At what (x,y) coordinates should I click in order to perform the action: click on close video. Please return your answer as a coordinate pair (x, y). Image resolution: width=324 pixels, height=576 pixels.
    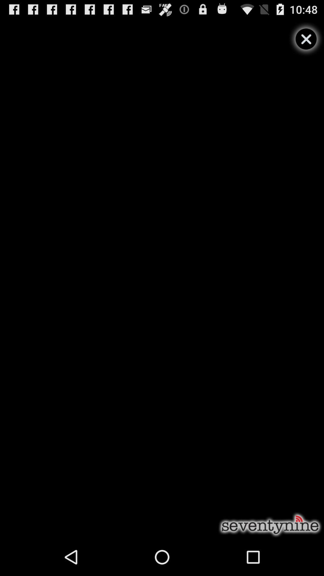
    Looking at the image, I should click on (306, 39).